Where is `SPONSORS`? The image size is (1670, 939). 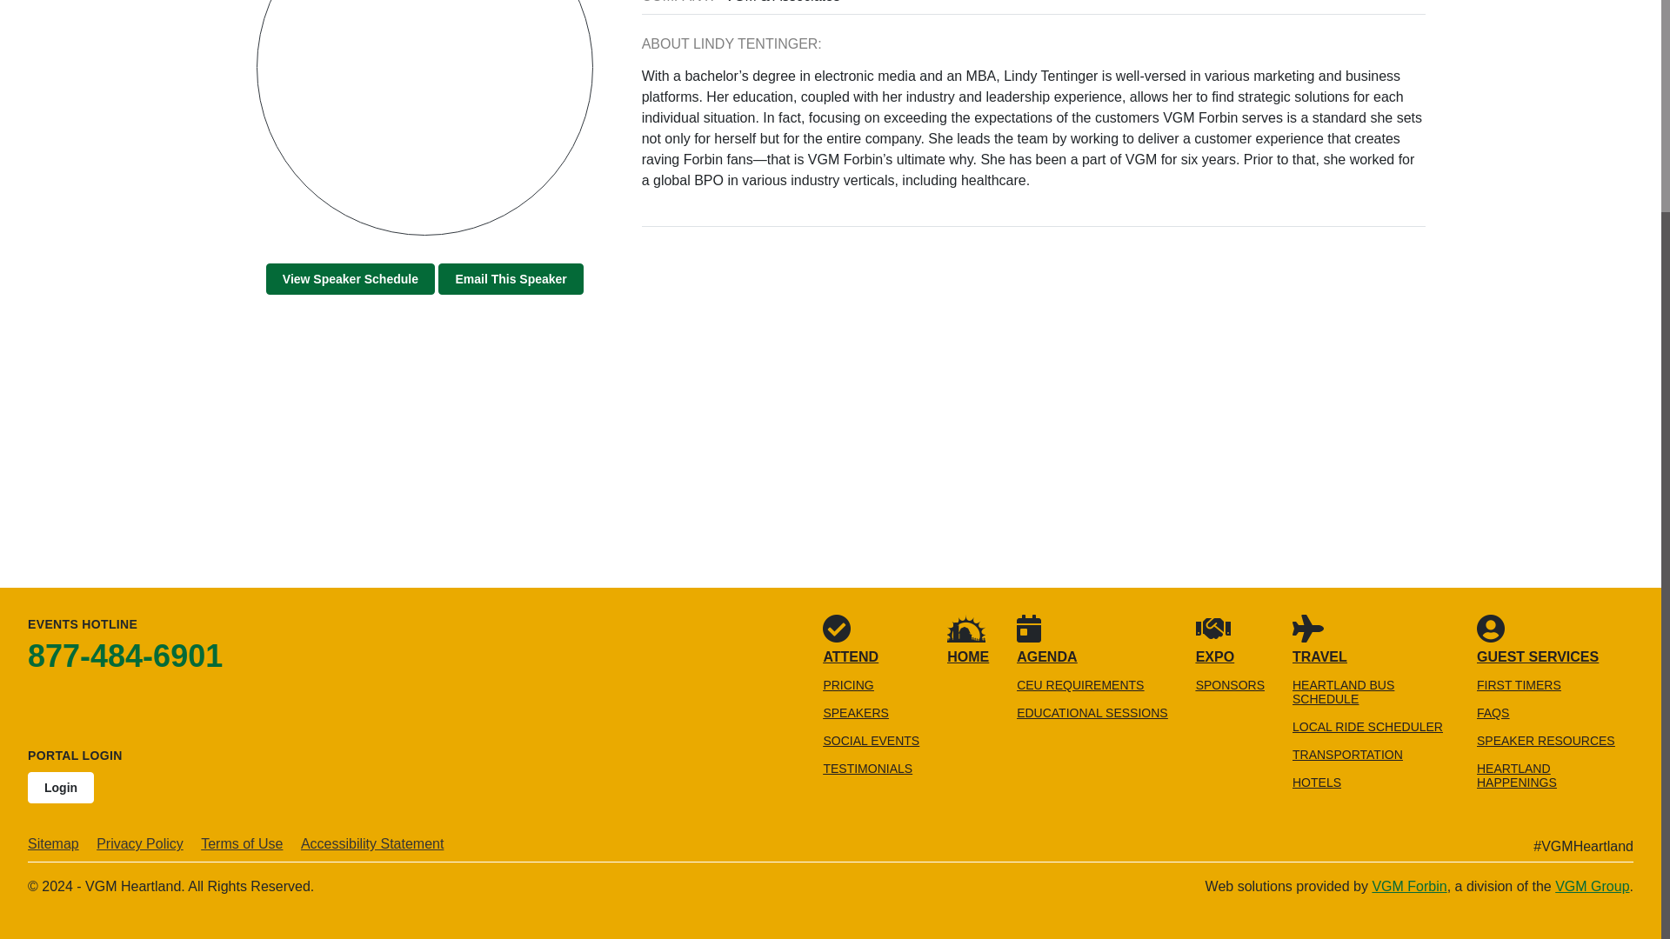
SPONSORS is located at coordinates (1230, 684).